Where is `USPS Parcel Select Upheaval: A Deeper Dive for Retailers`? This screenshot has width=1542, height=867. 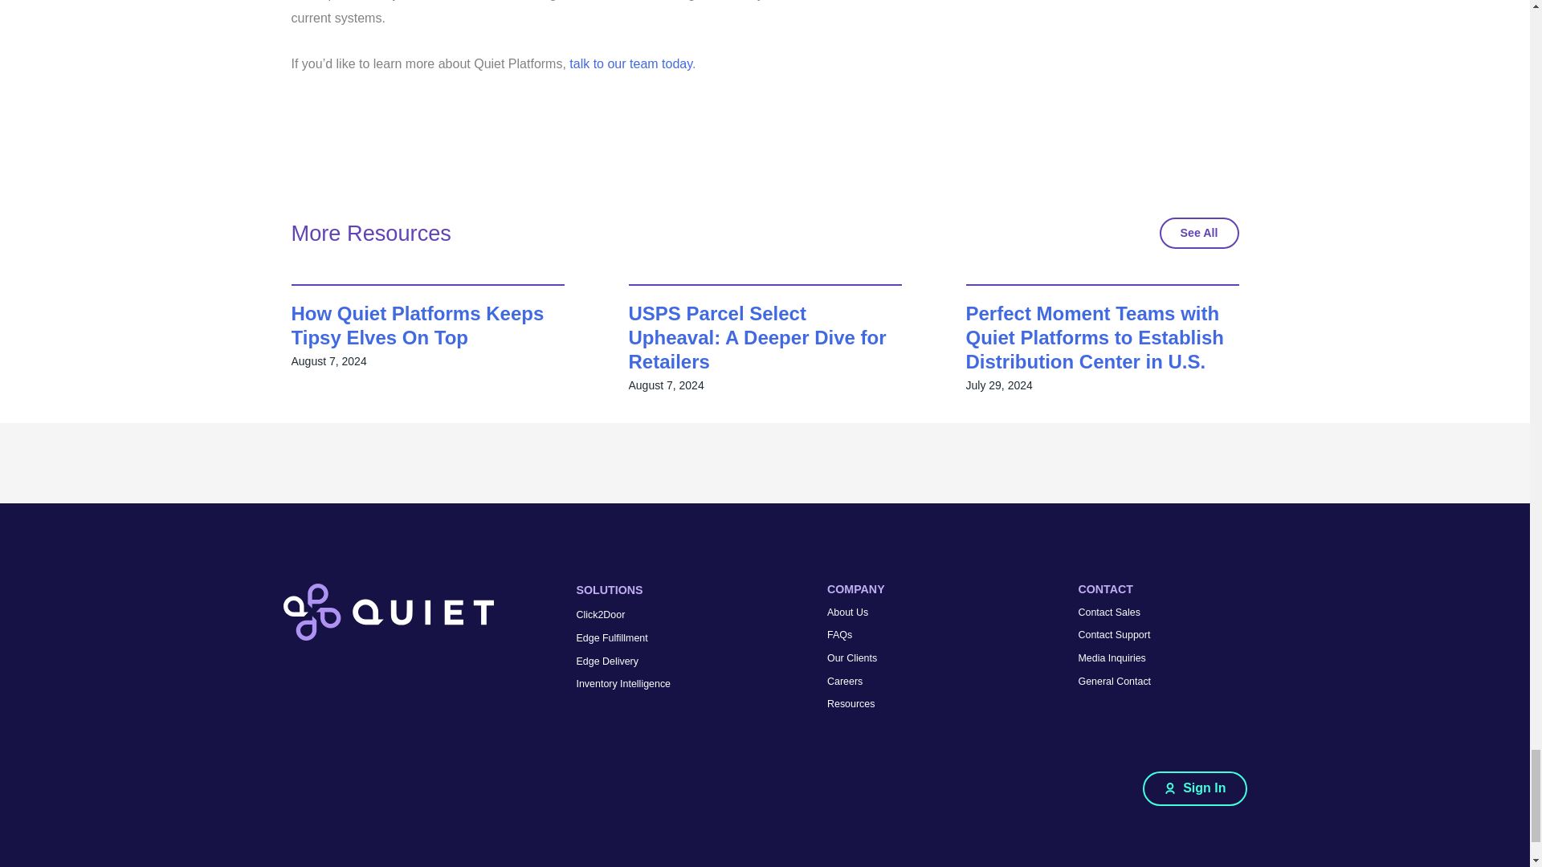
USPS Parcel Select Upheaval: A Deeper Dive for Retailers is located at coordinates (757, 337).